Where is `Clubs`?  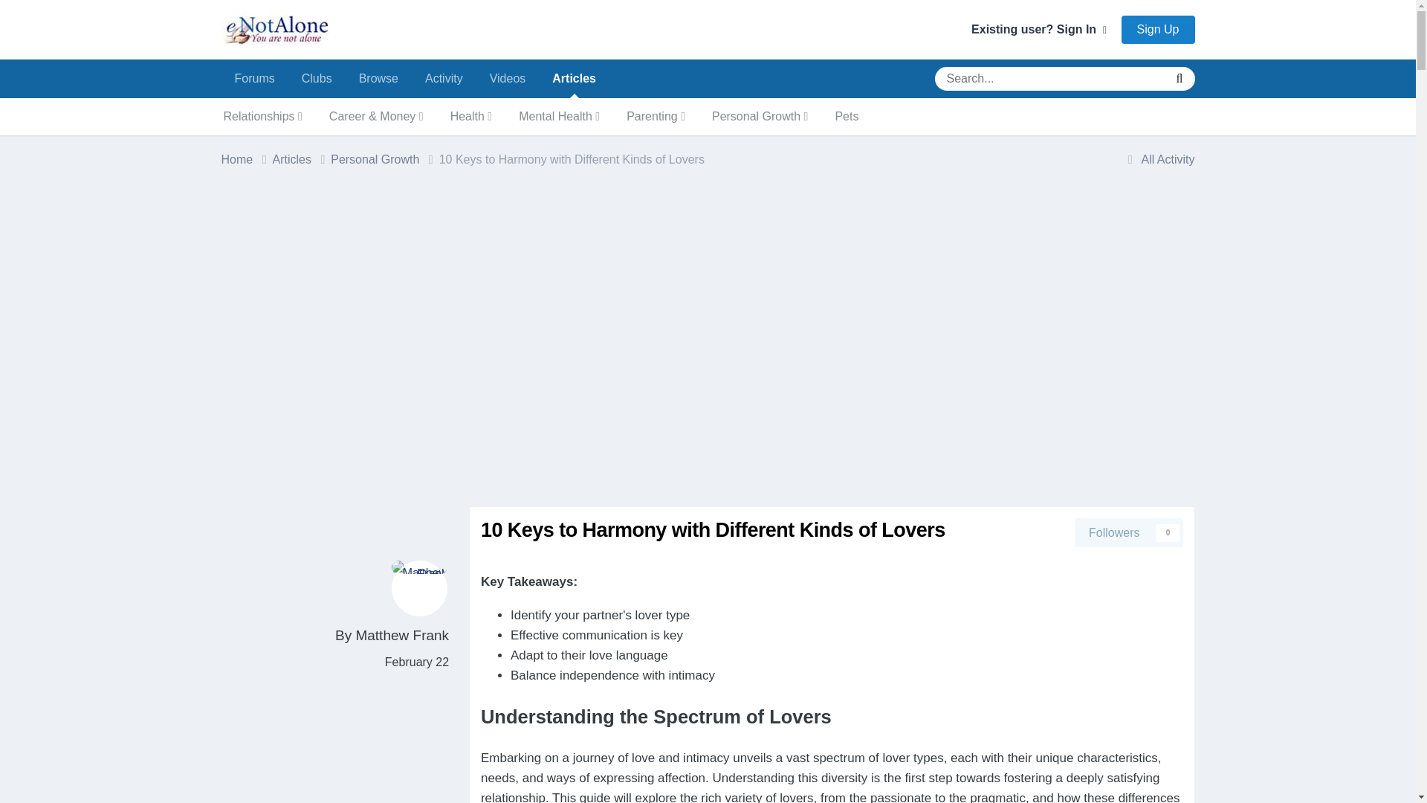 Clubs is located at coordinates (317, 78).